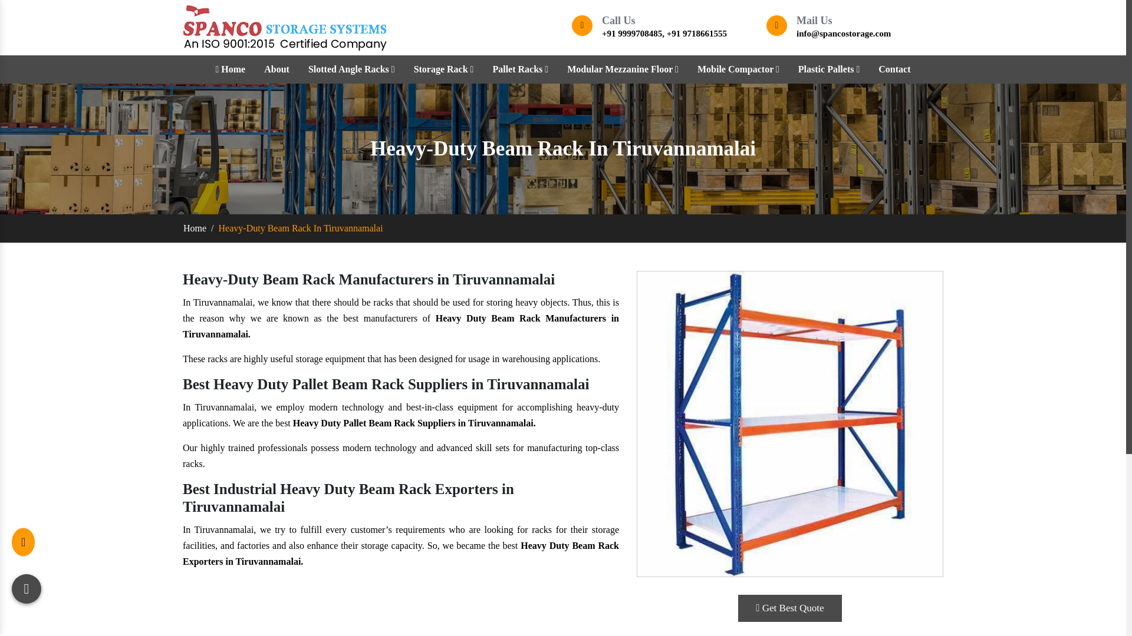 The width and height of the screenshot is (1132, 636). Describe the element at coordinates (230, 69) in the screenshot. I see `Home` at that location.